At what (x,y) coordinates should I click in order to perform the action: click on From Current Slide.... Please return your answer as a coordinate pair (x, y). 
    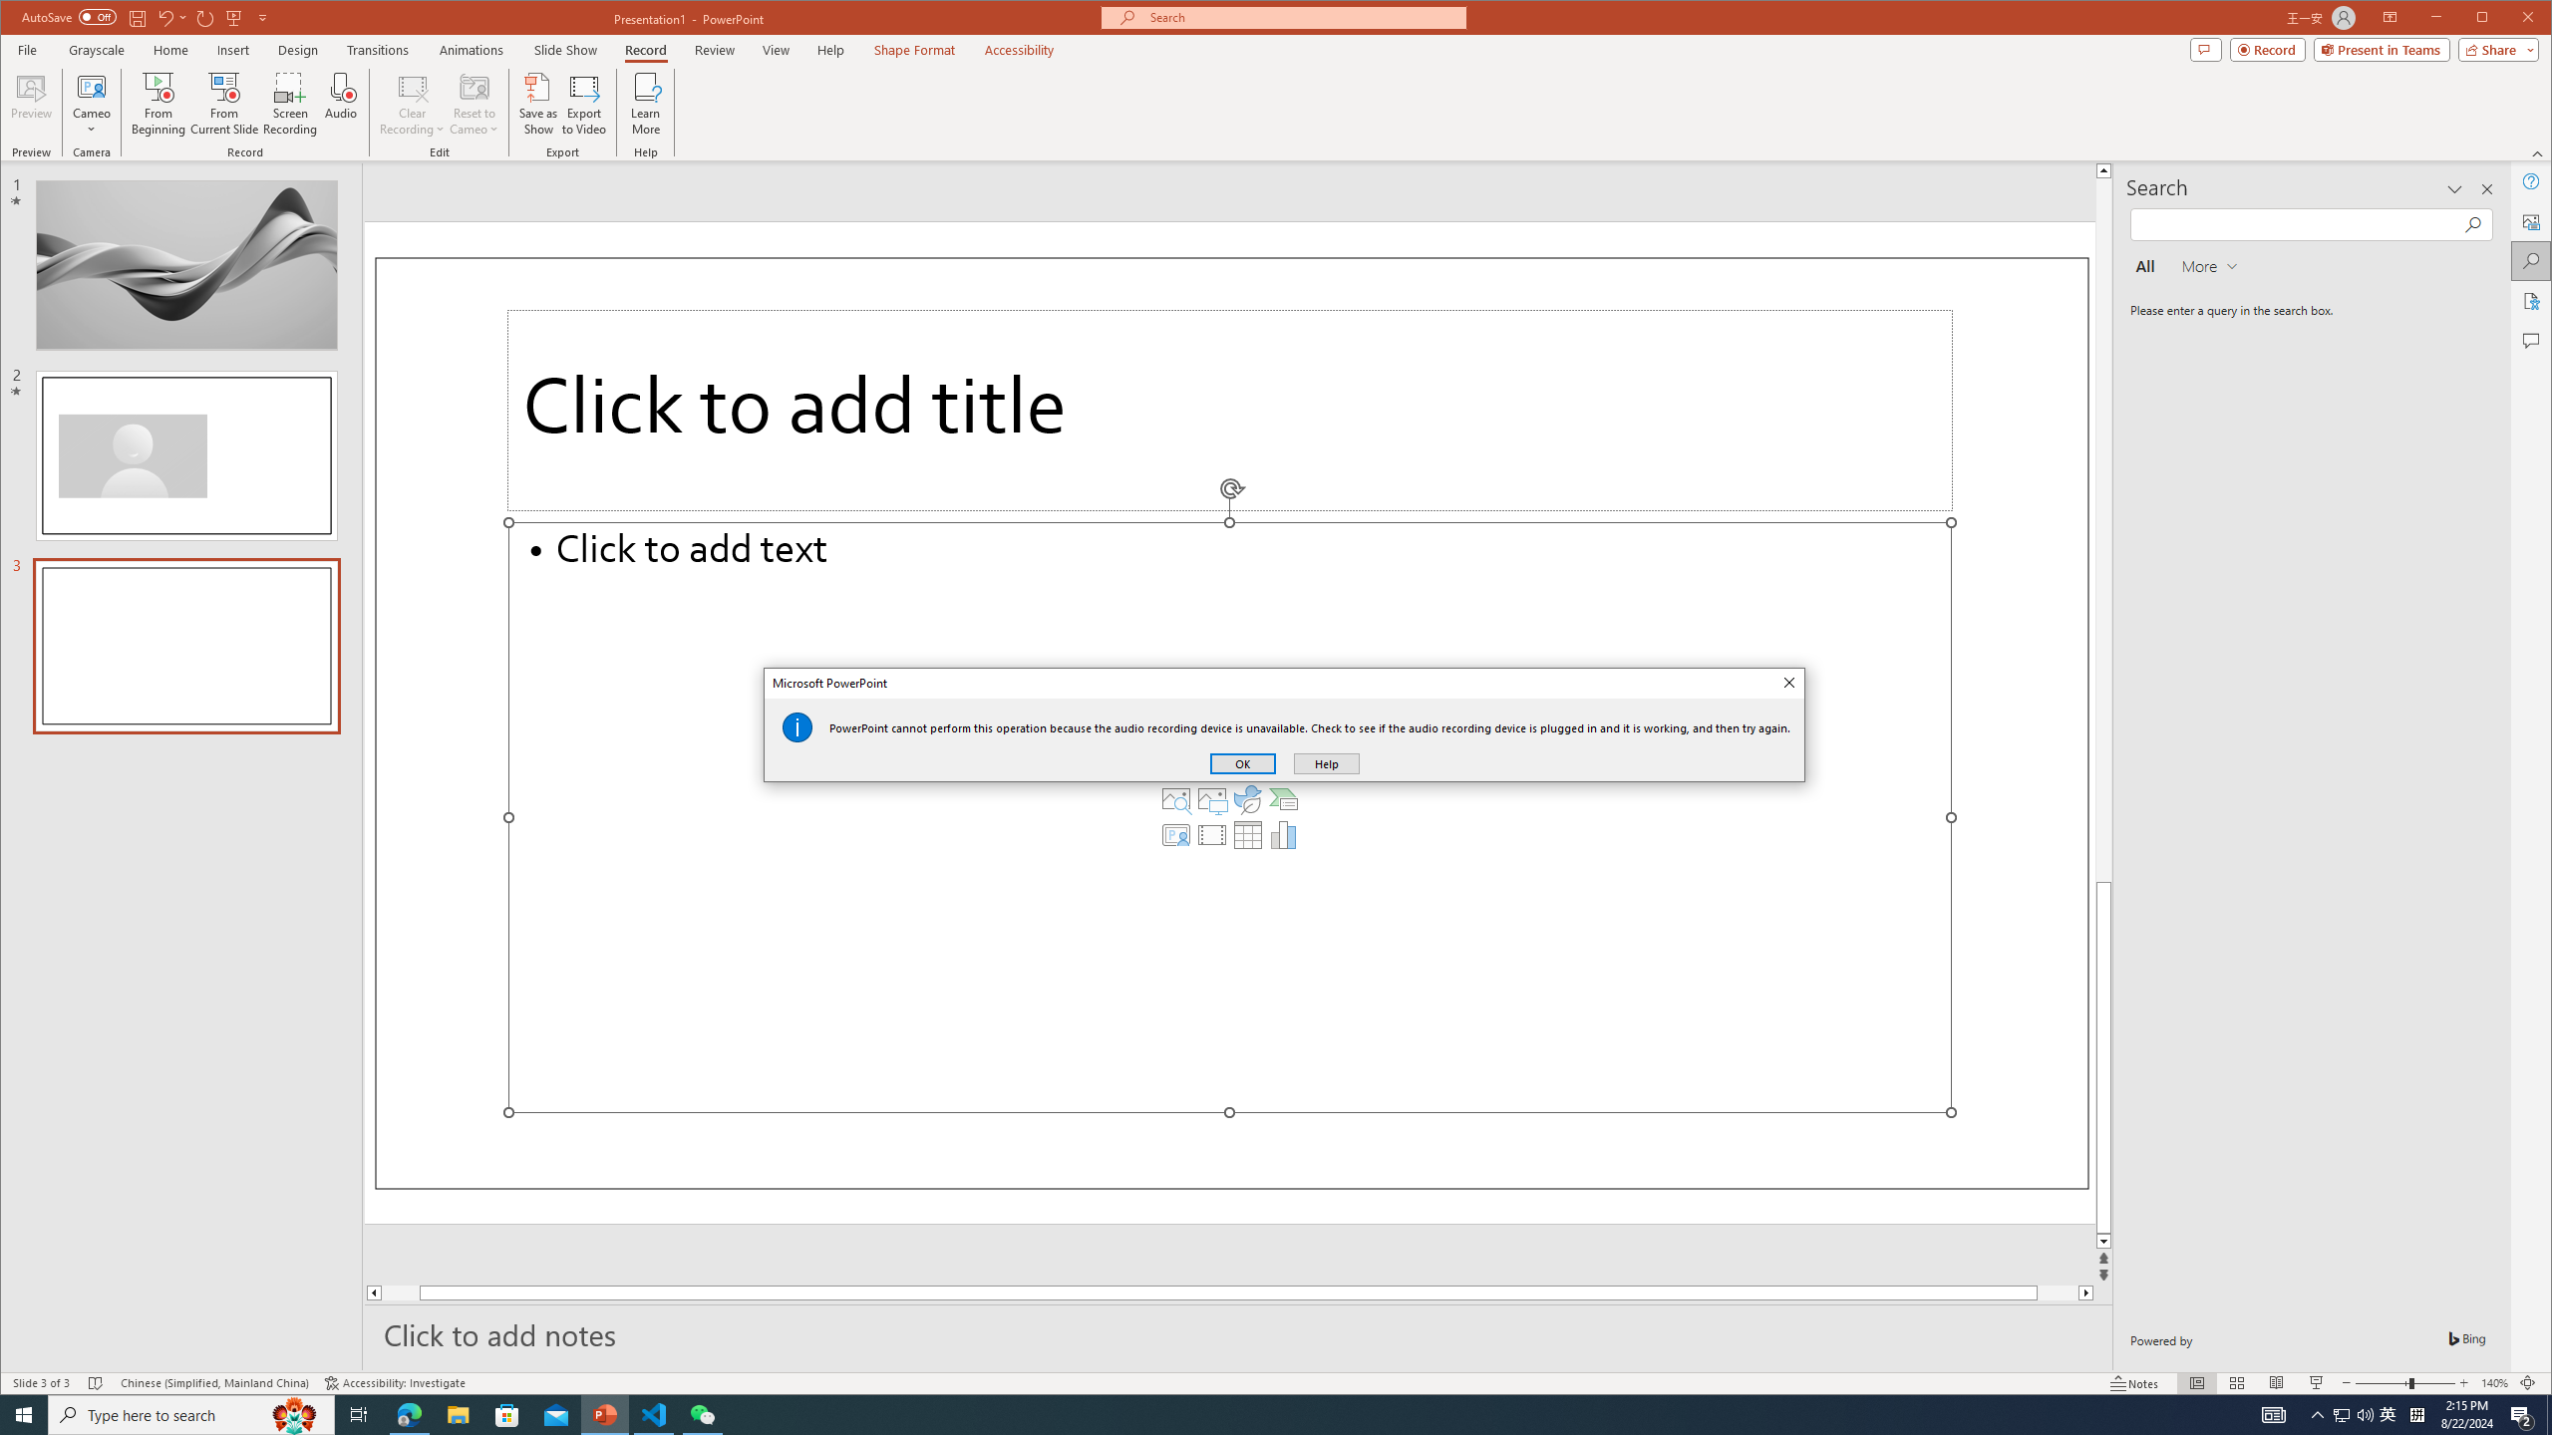
    Looking at the image, I should click on (224, 104).